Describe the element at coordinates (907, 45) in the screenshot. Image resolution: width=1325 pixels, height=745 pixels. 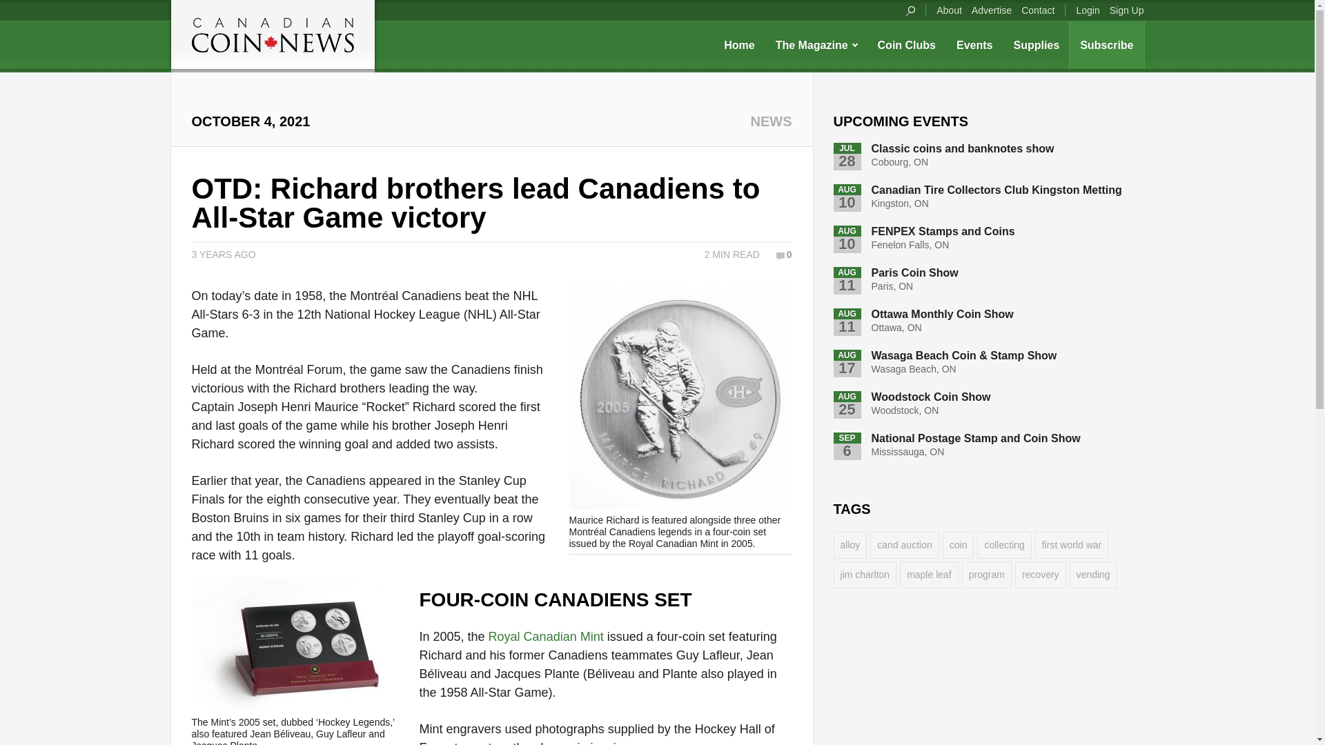
I see `Coin Clubs` at that location.